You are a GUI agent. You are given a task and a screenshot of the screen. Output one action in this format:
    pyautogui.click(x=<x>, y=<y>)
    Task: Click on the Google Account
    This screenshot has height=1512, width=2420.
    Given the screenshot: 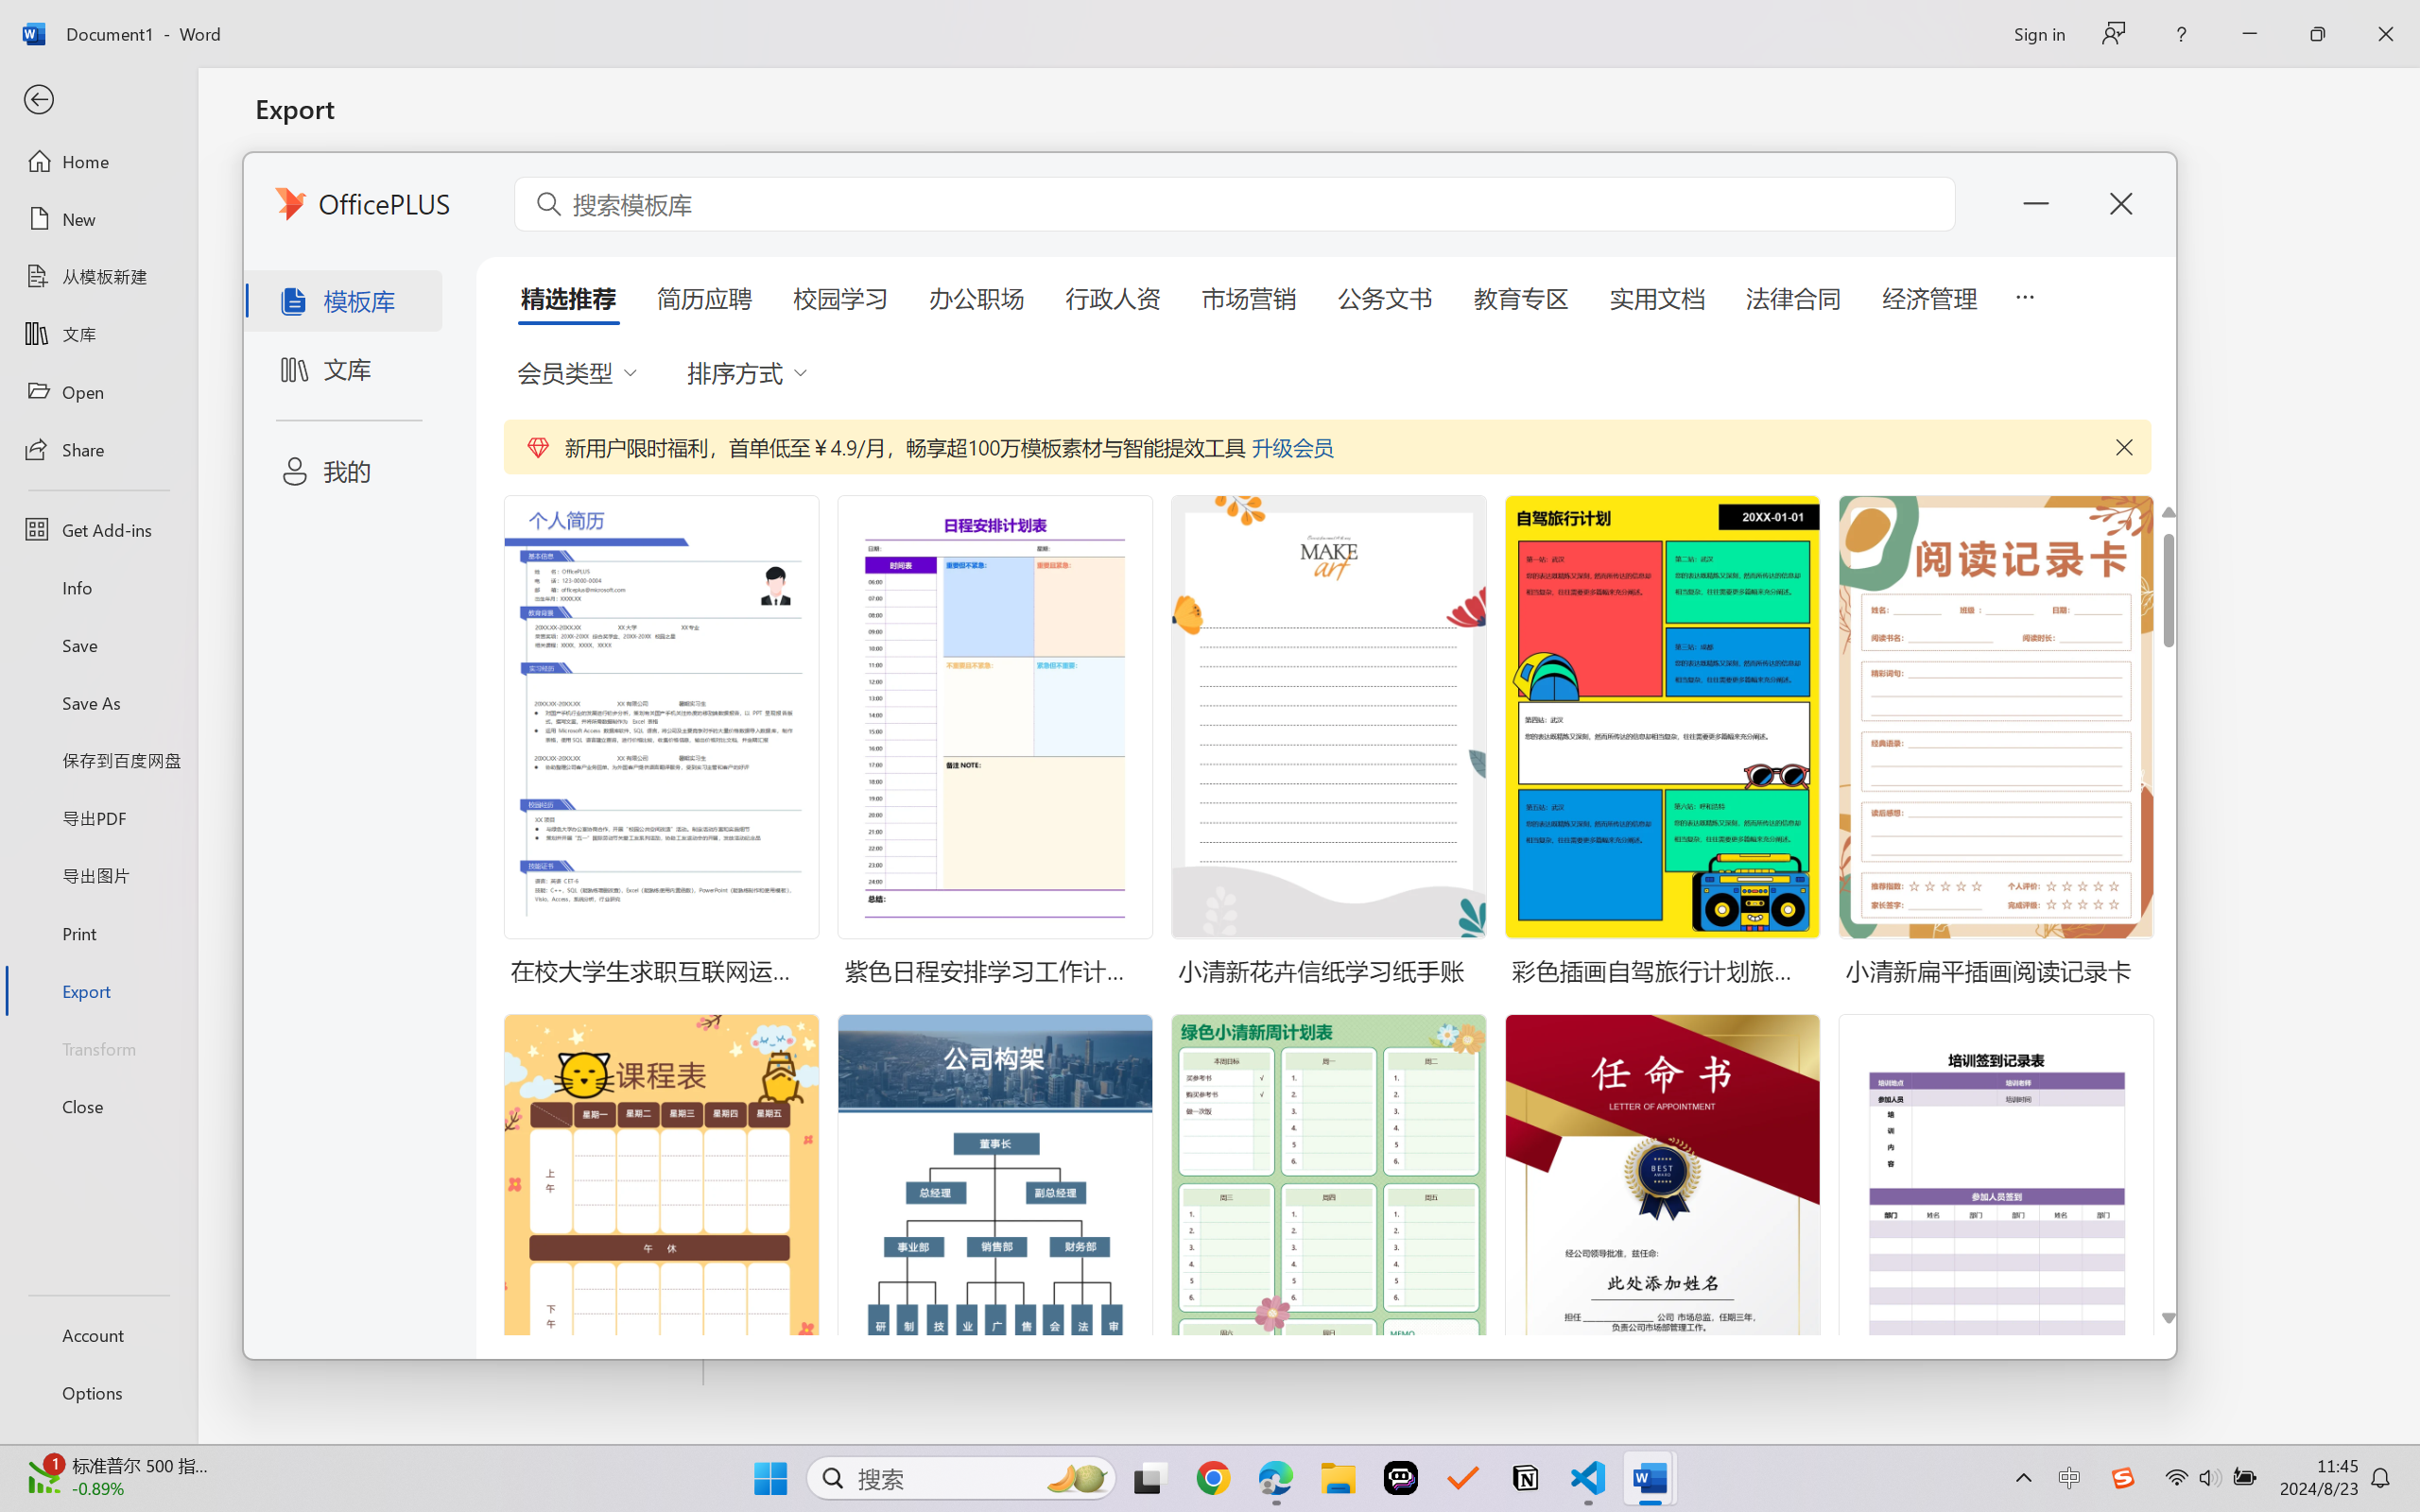 What is the action you would take?
    pyautogui.click(x=1380, y=21)
    